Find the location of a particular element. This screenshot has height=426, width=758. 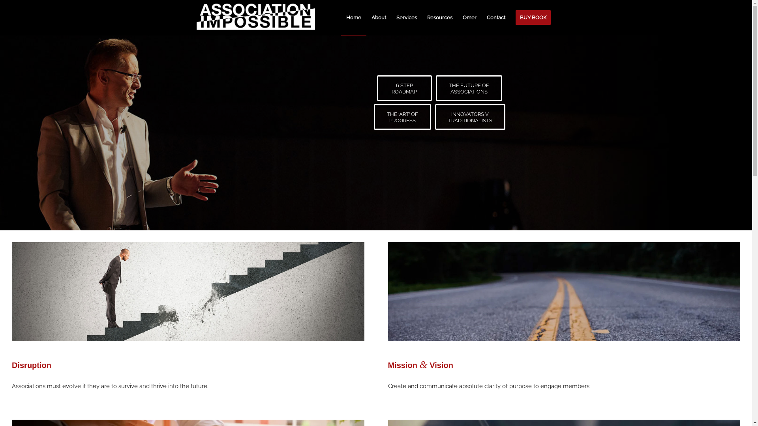

Services is located at coordinates (406, 18).